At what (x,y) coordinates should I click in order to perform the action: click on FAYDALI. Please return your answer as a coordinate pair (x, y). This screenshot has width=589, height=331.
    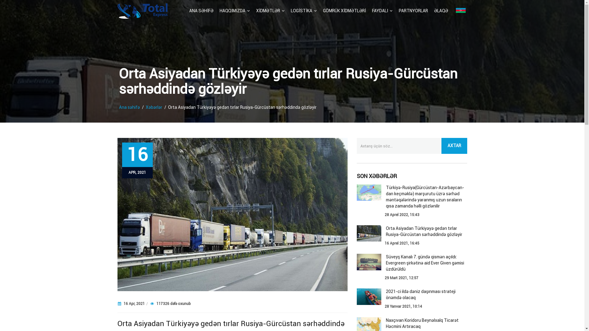
    Looking at the image, I should click on (382, 11).